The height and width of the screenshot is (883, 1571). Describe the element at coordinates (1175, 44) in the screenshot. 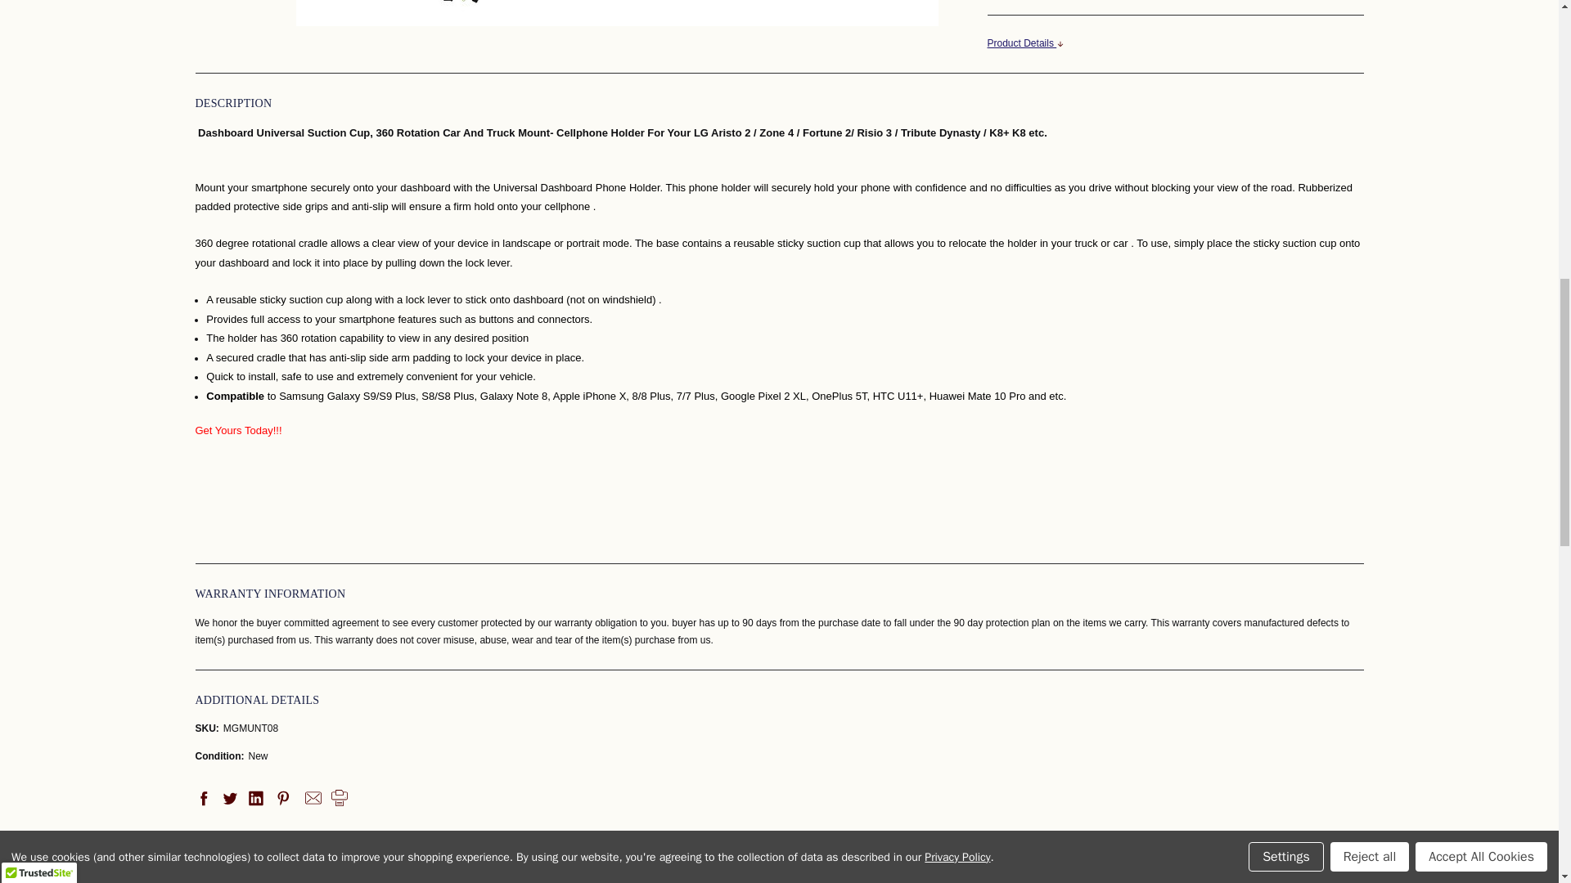

I see `Product Details` at that location.